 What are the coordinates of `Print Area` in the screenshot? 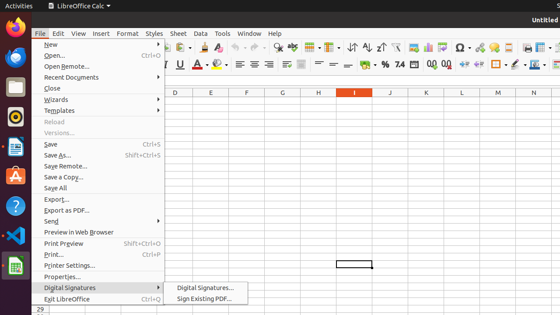 It's located at (527, 47).